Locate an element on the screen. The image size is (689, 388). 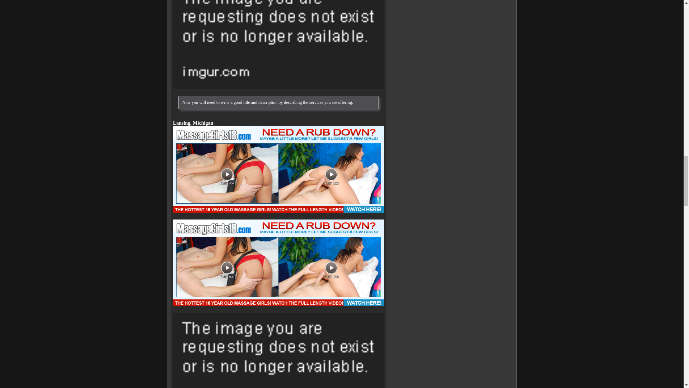
Kensington ts hailey Transgender porn is located at coordinates (278, 45).